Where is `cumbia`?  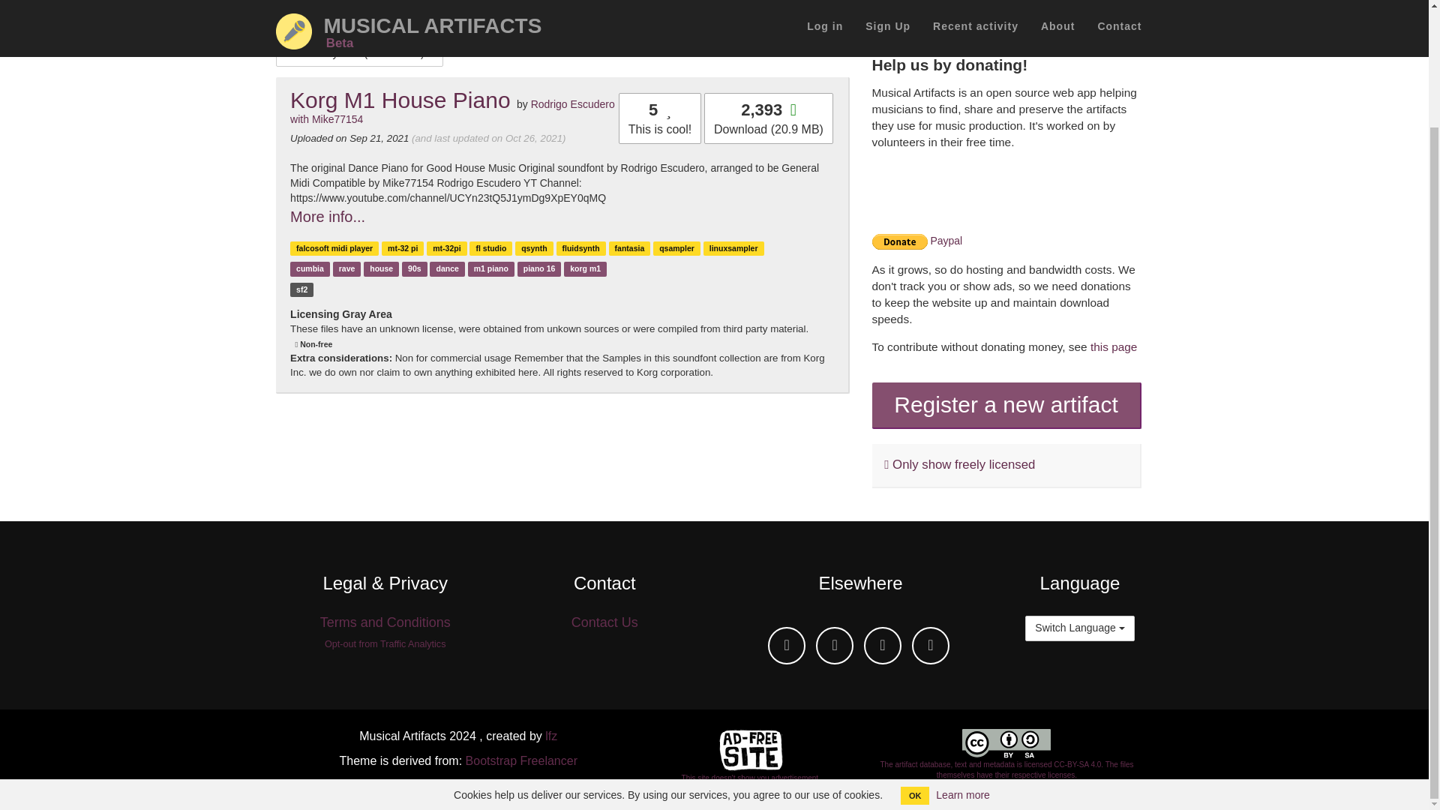
cumbia is located at coordinates (310, 268).